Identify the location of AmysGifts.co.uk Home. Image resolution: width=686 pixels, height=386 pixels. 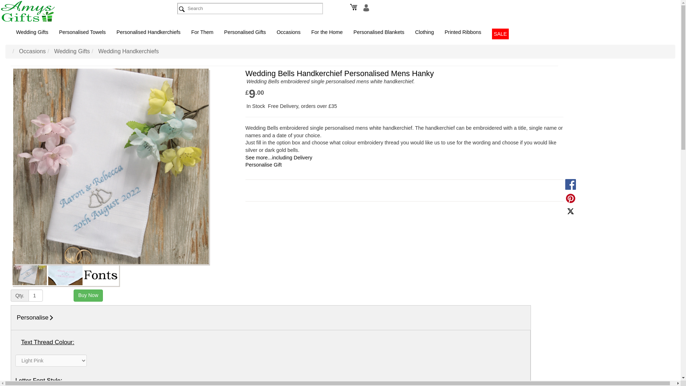
(81, 11).